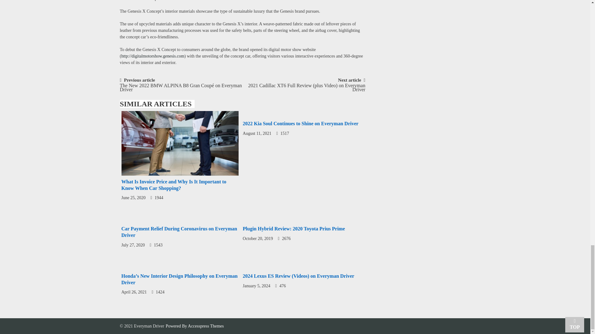 Image resolution: width=595 pixels, height=334 pixels. Describe the element at coordinates (133, 245) in the screenshot. I see `July 27, 2020` at that location.